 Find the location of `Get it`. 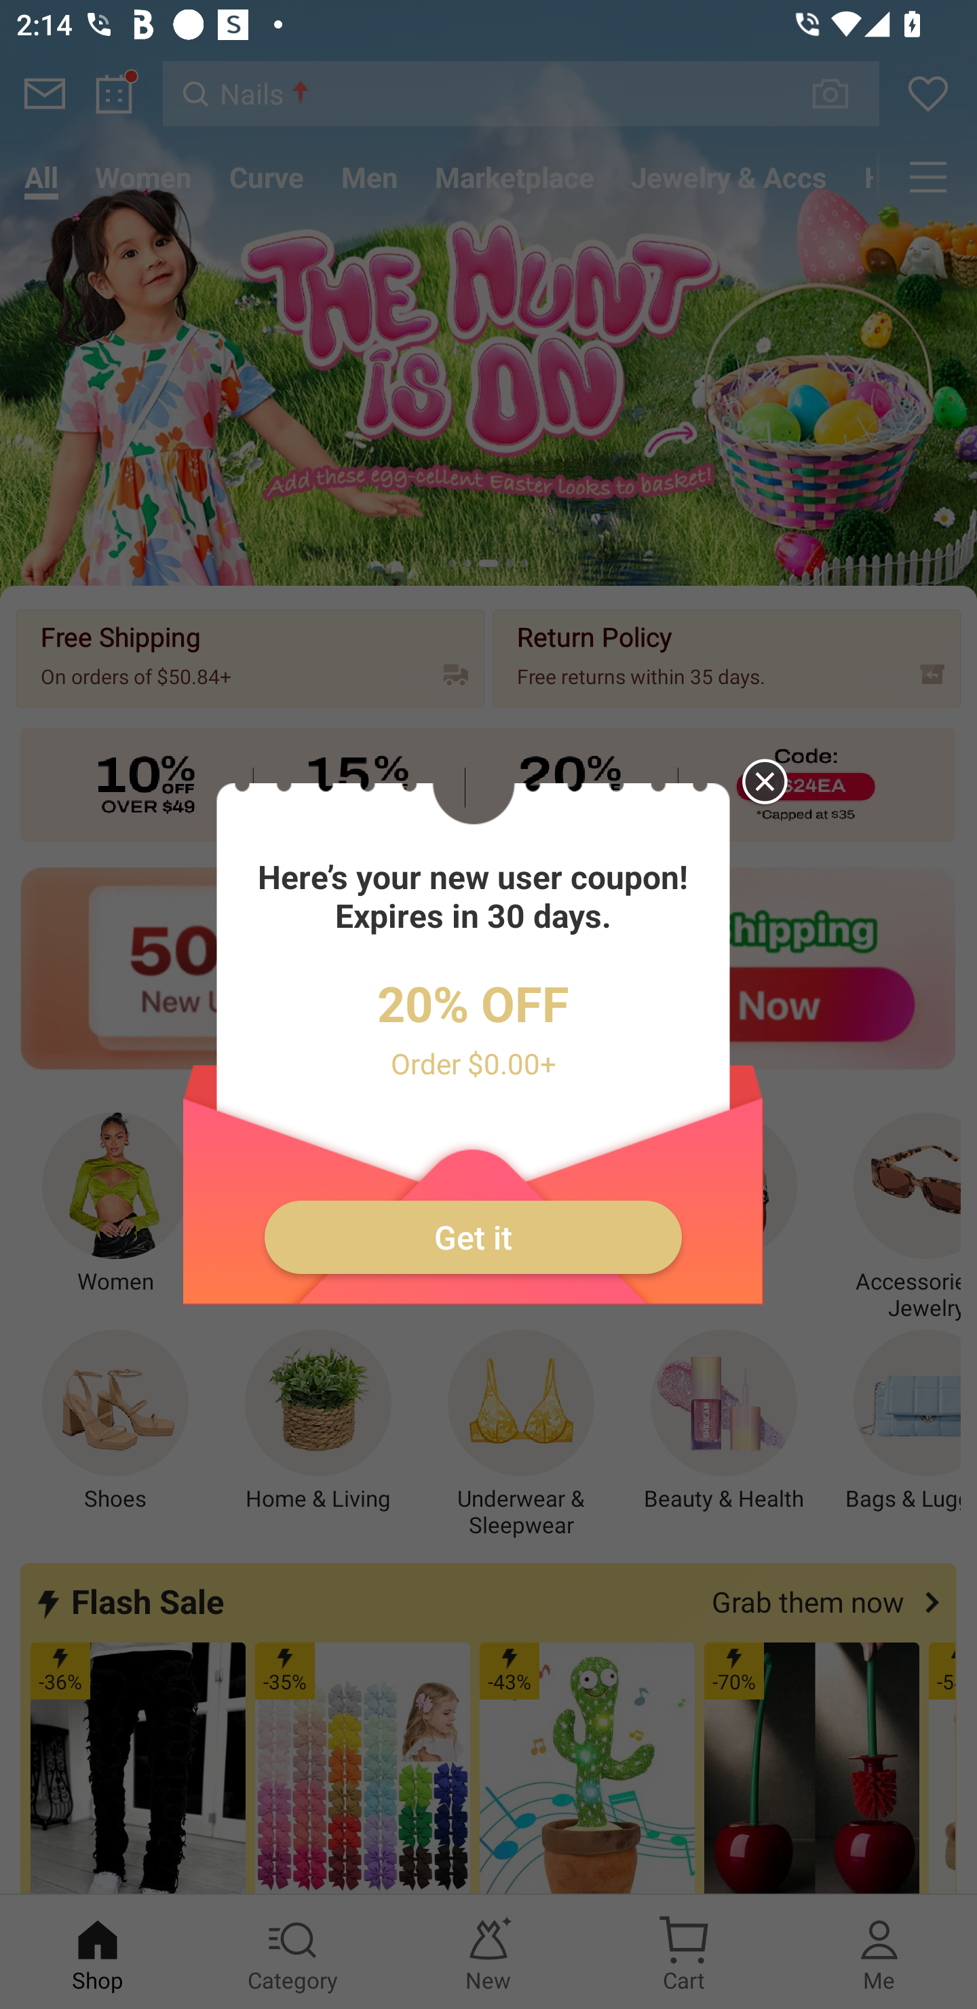

Get it is located at coordinates (474, 1237).